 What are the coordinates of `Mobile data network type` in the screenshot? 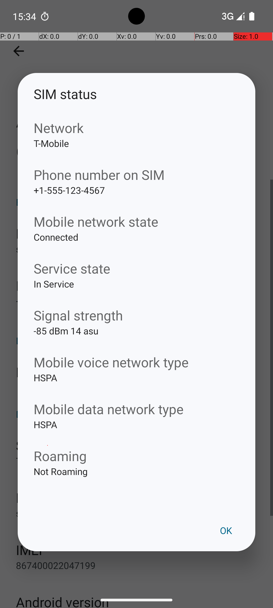 It's located at (136, 409).